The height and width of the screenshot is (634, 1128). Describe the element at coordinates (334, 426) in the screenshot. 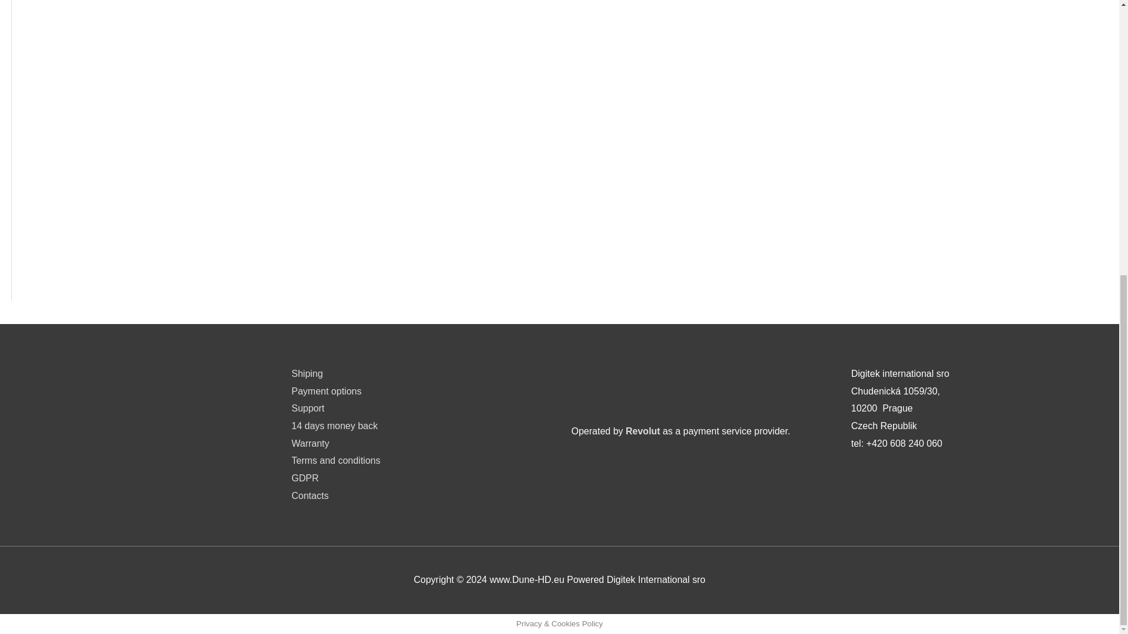

I see `14 days money back` at that location.